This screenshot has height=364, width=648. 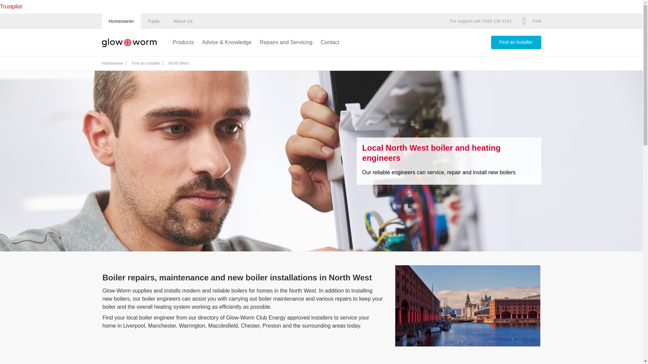 I want to click on Trade, so click(x=153, y=21).